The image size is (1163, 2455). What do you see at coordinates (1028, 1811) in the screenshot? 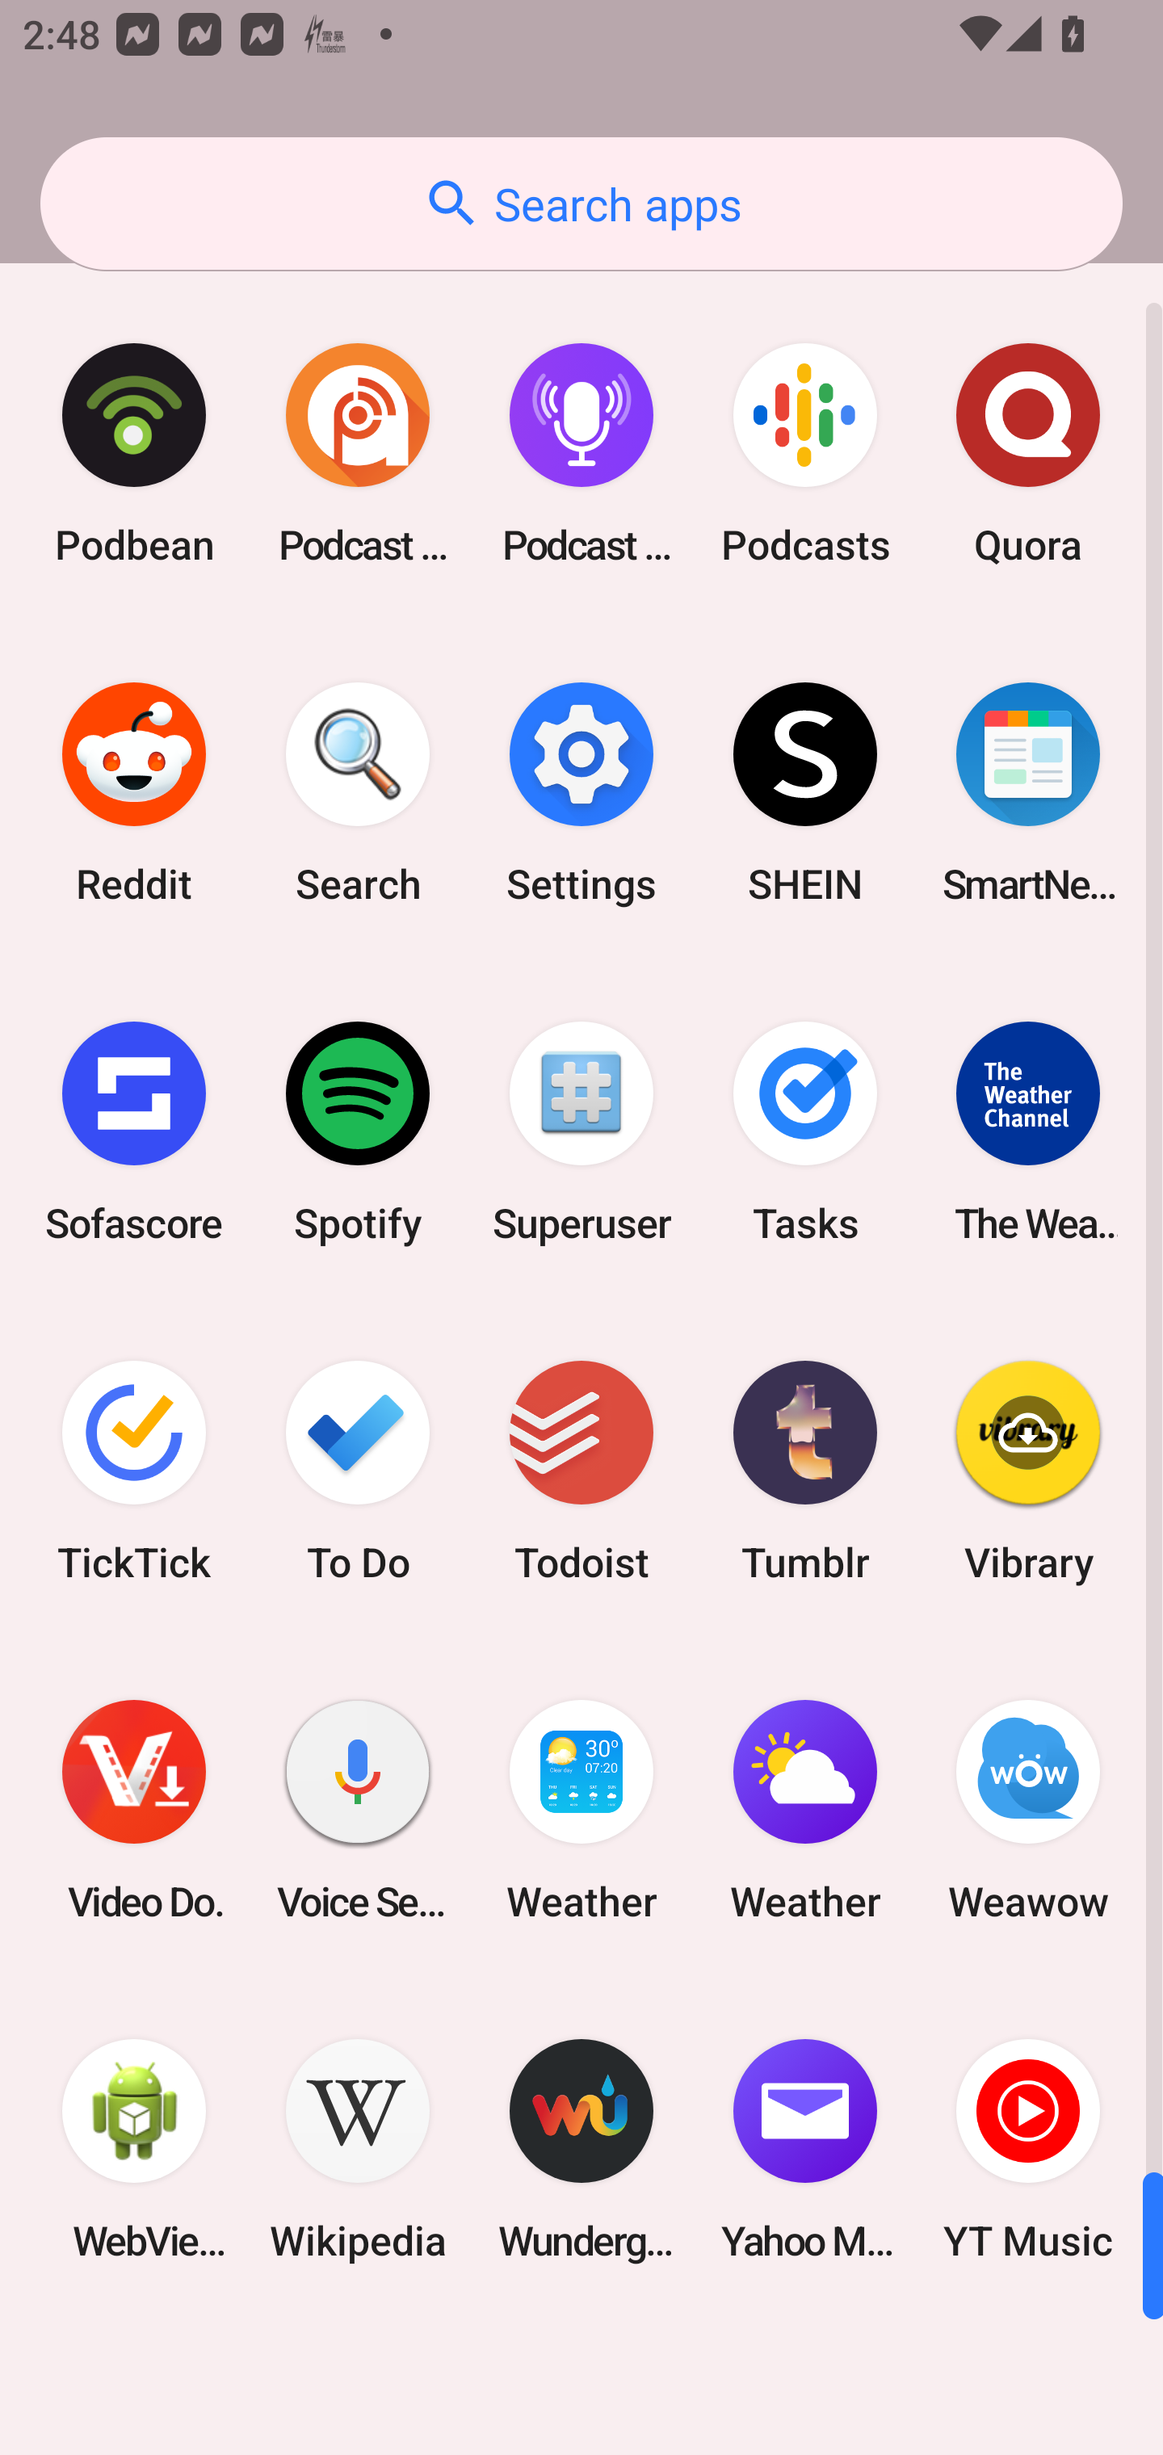
I see `Weawow` at bounding box center [1028, 1811].